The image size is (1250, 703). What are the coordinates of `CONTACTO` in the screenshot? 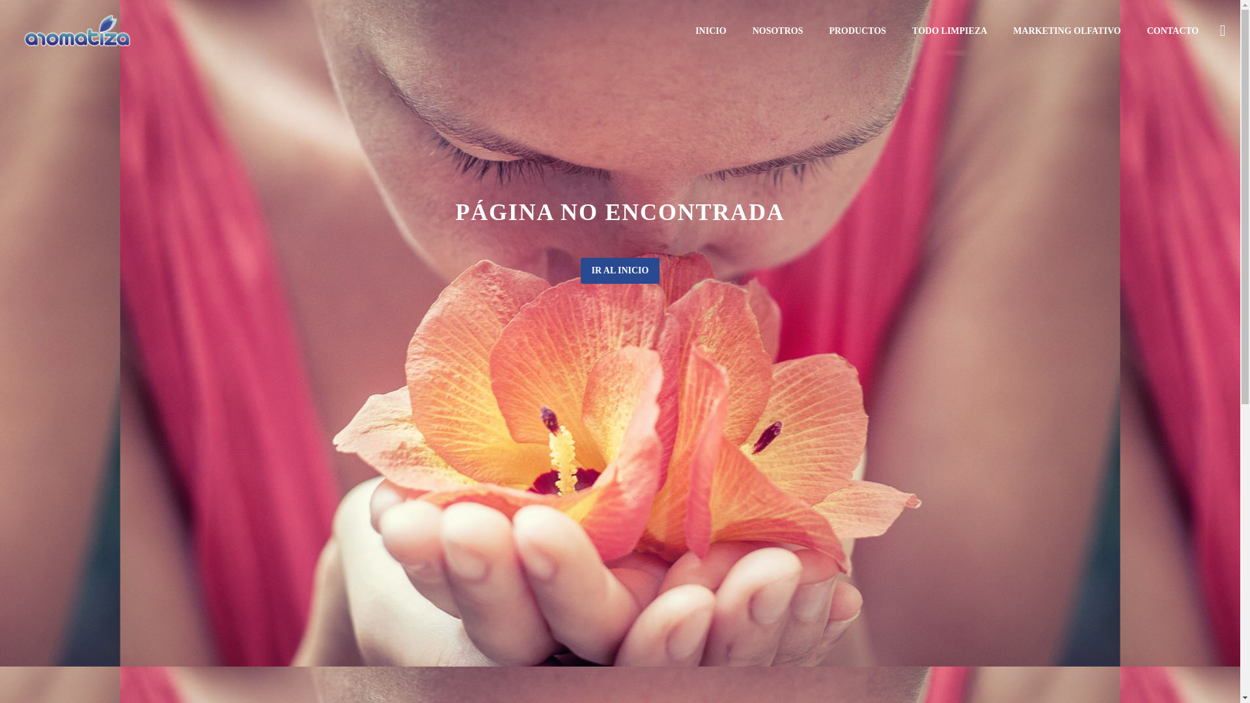 It's located at (1173, 31).